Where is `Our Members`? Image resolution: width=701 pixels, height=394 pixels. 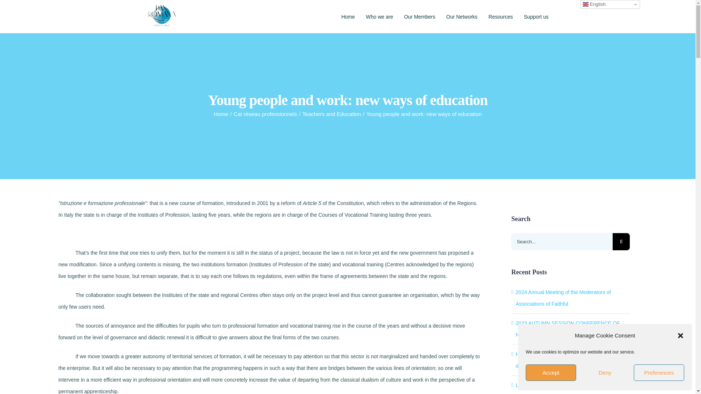 Our Members is located at coordinates (420, 16).